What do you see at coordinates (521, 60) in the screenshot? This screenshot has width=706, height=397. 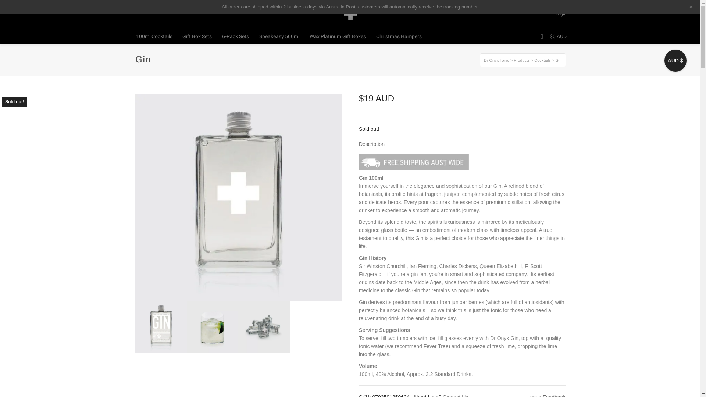 I see `Products` at bounding box center [521, 60].